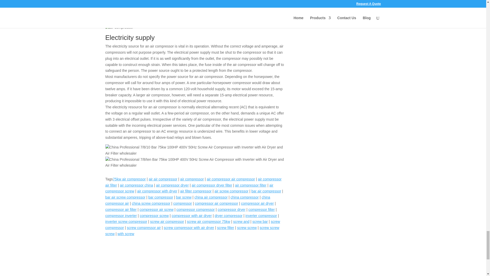  What do you see at coordinates (244, 197) in the screenshot?
I see `china compressor` at bounding box center [244, 197].